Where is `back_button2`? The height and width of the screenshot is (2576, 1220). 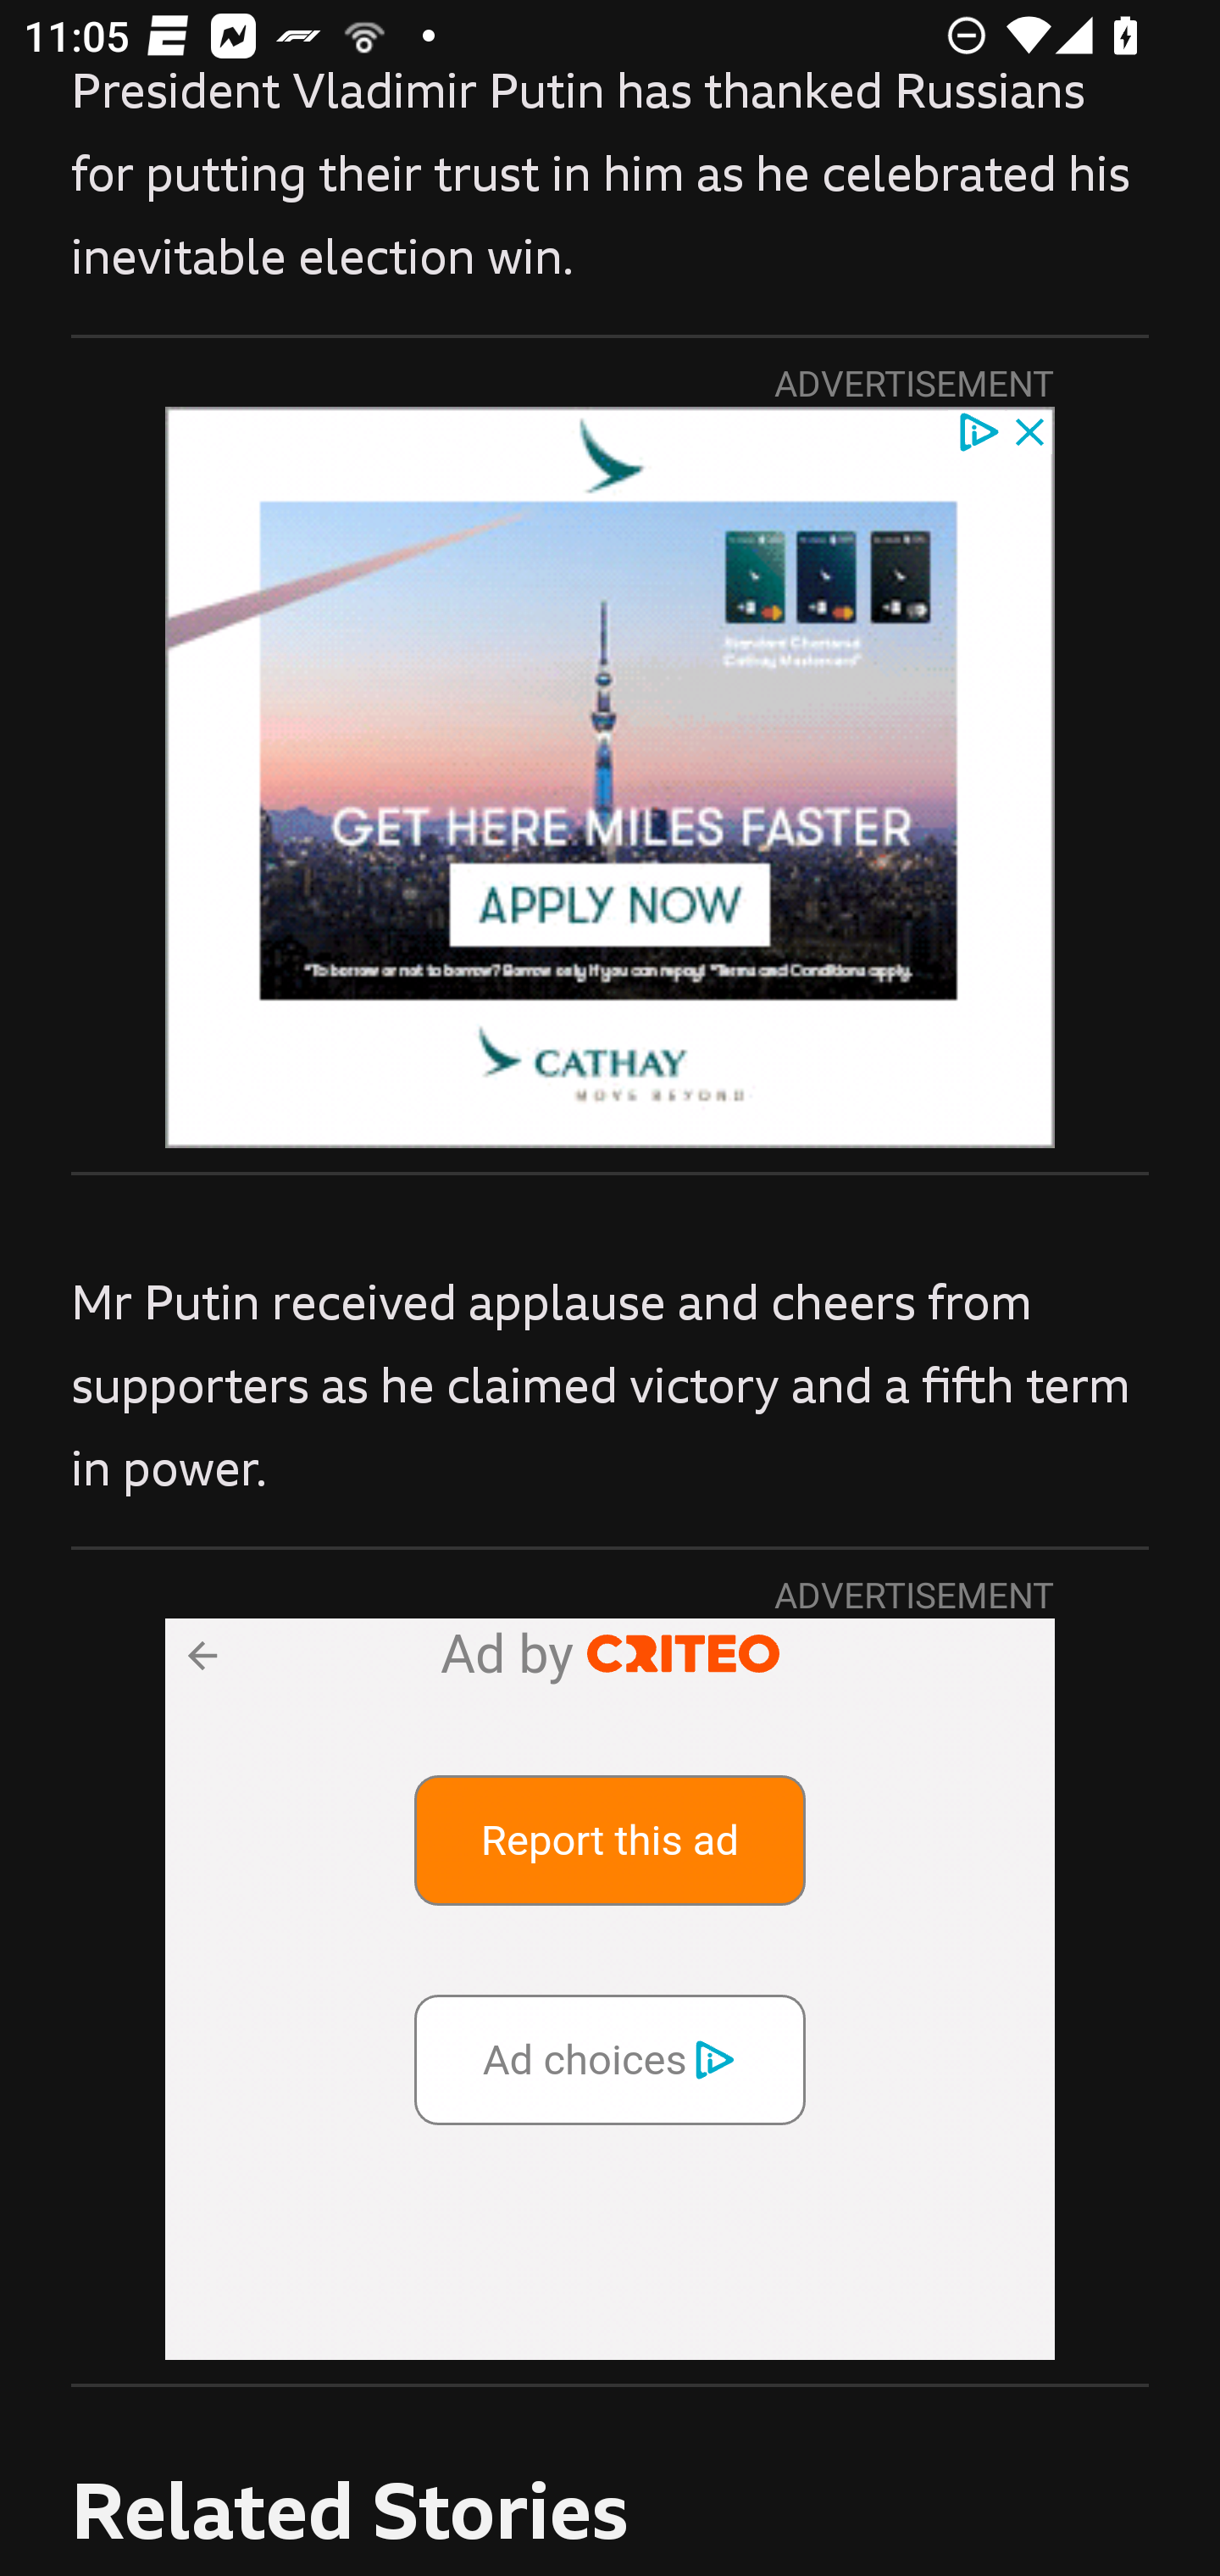
back_button2 is located at coordinates (200, 1654).